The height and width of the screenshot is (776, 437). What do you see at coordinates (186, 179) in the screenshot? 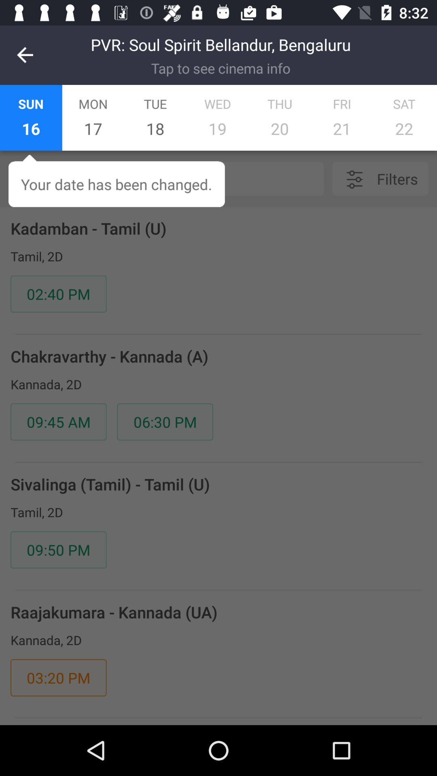
I see `turn off the search by movie` at bounding box center [186, 179].